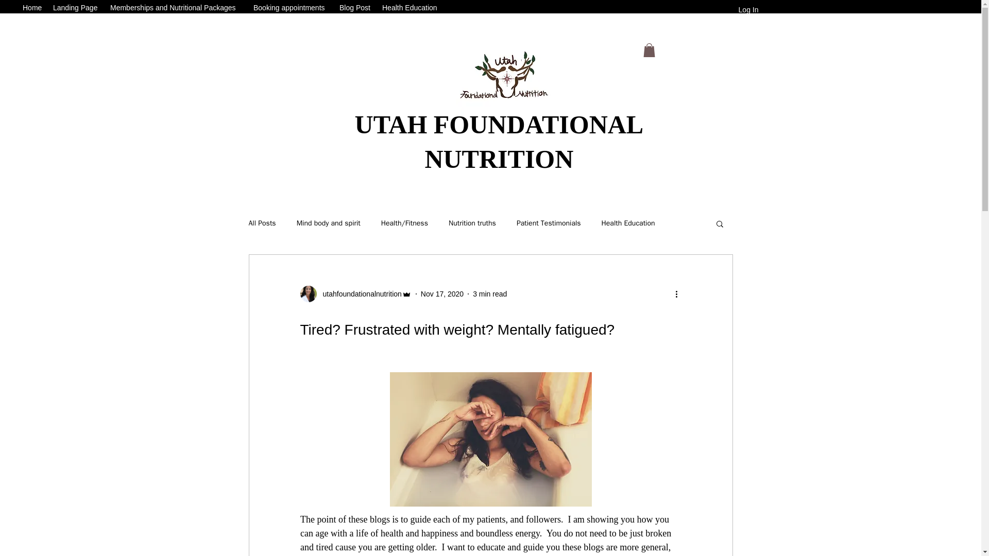 This screenshot has height=556, width=989. Describe the element at coordinates (489, 293) in the screenshot. I see `3 min read` at that location.